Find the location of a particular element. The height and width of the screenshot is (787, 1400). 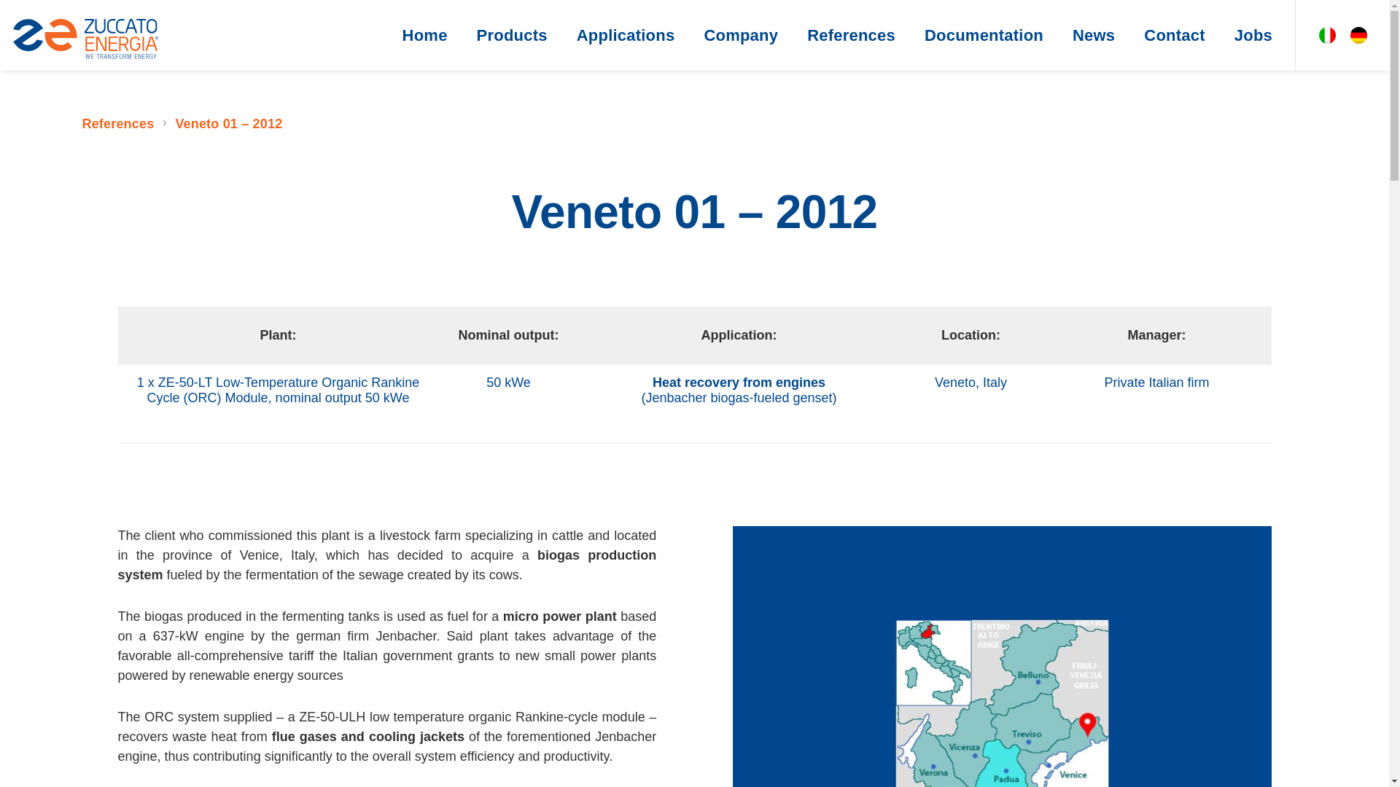

References is located at coordinates (117, 124).